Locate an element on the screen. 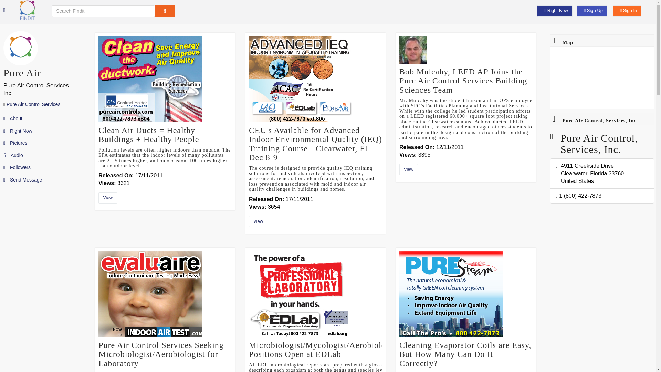  Audio is located at coordinates (13, 155).